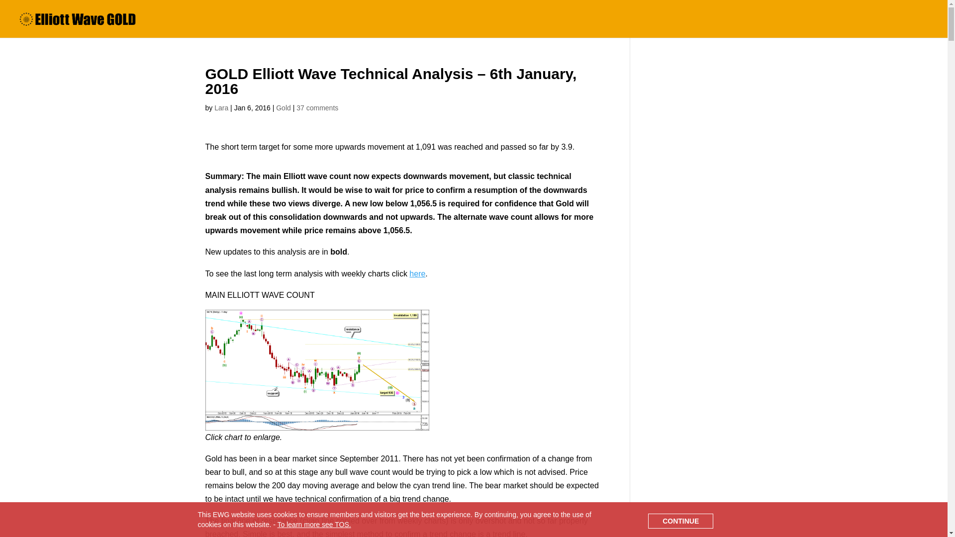 Image resolution: width=955 pixels, height=537 pixels. I want to click on Gold, so click(284, 107).